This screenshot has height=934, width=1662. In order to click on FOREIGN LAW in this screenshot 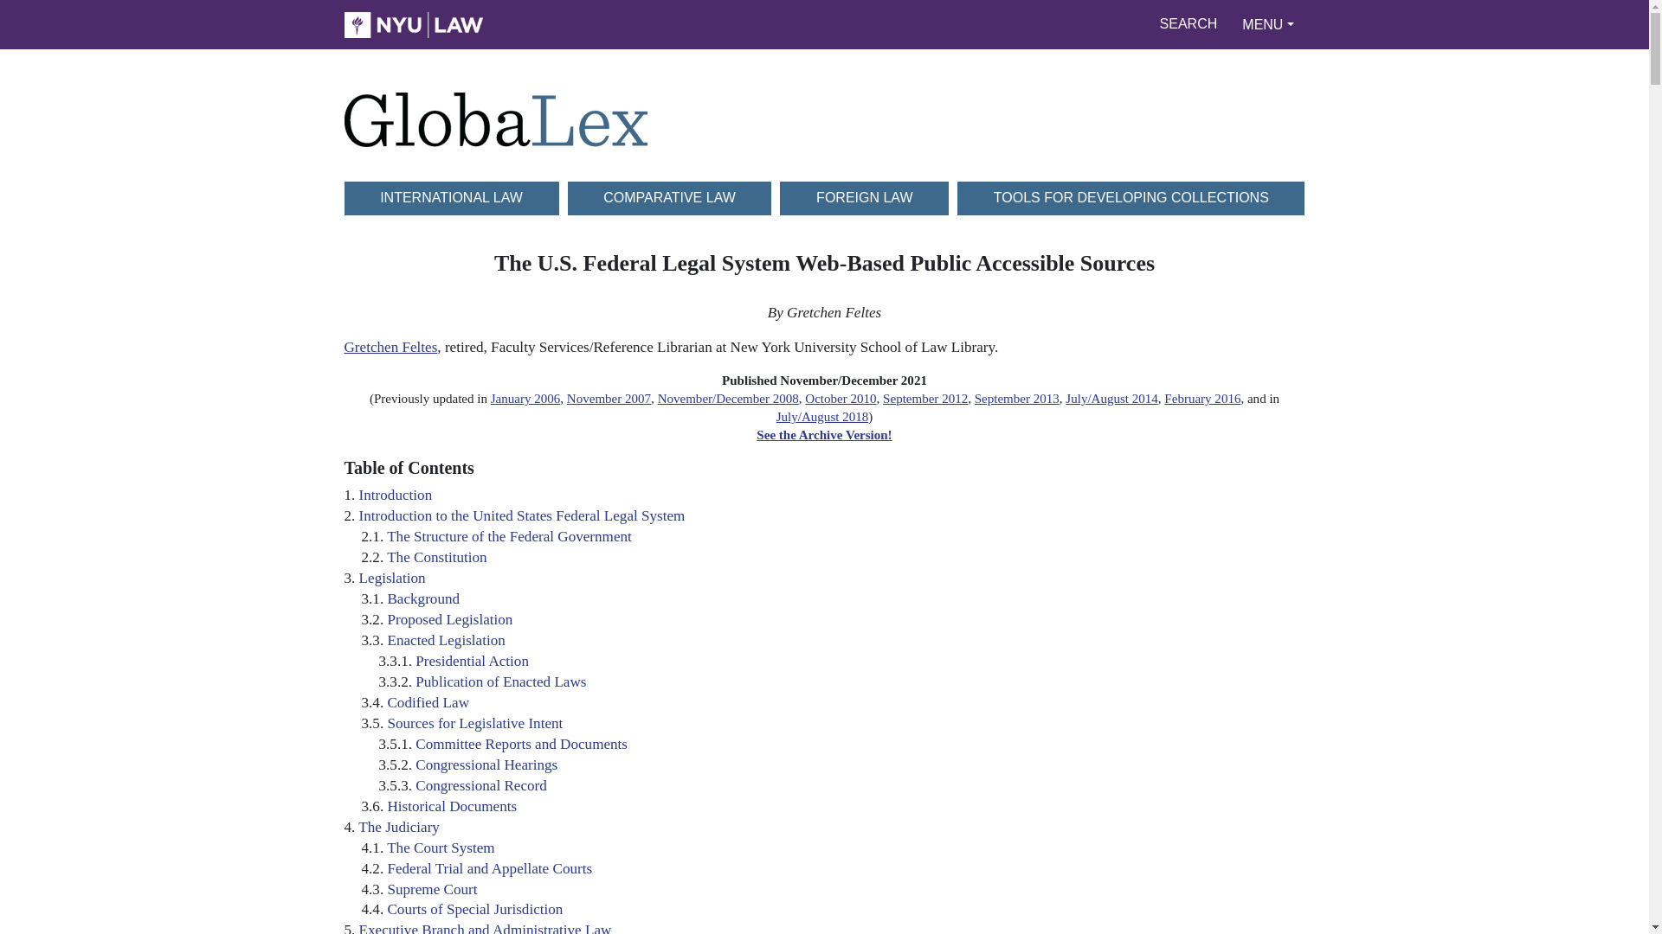, I will do `click(864, 197)`.